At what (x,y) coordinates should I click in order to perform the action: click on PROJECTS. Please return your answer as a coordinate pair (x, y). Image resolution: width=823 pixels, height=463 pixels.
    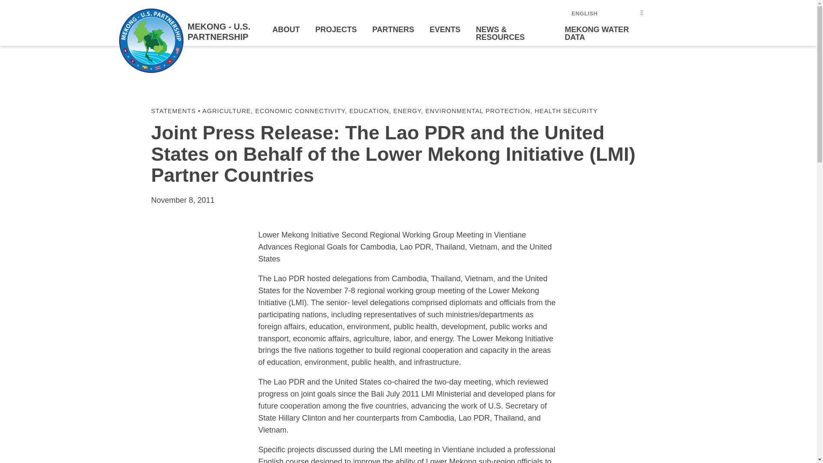
    Looking at the image, I should click on (336, 29).